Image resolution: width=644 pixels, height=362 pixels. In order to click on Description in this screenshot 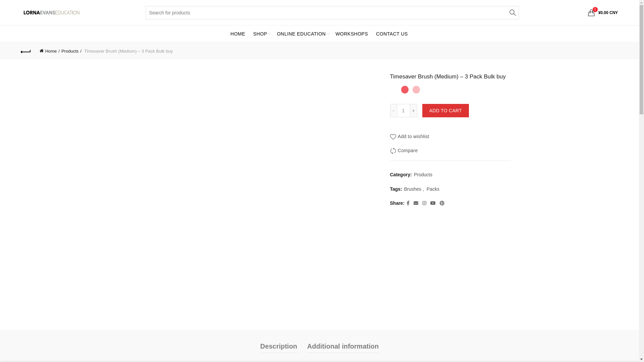, I will do `click(279, 346)`.